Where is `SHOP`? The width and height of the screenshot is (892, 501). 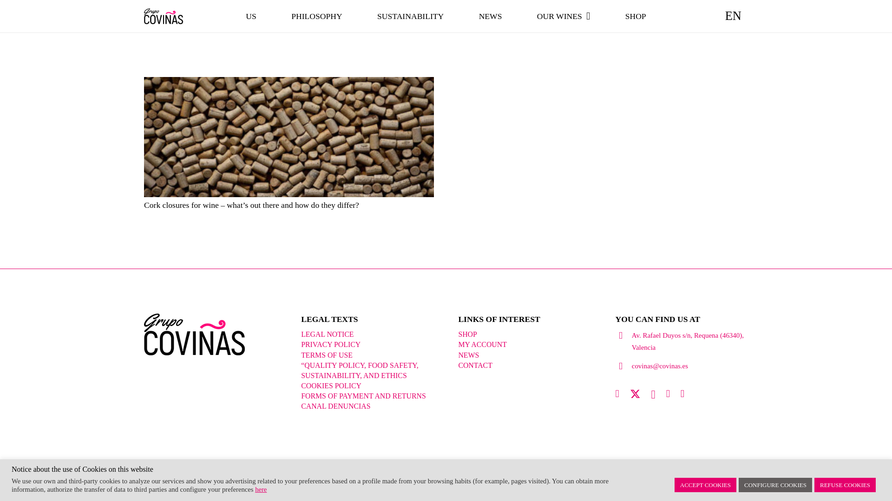 SHOP is located at coordinates (467, 334).